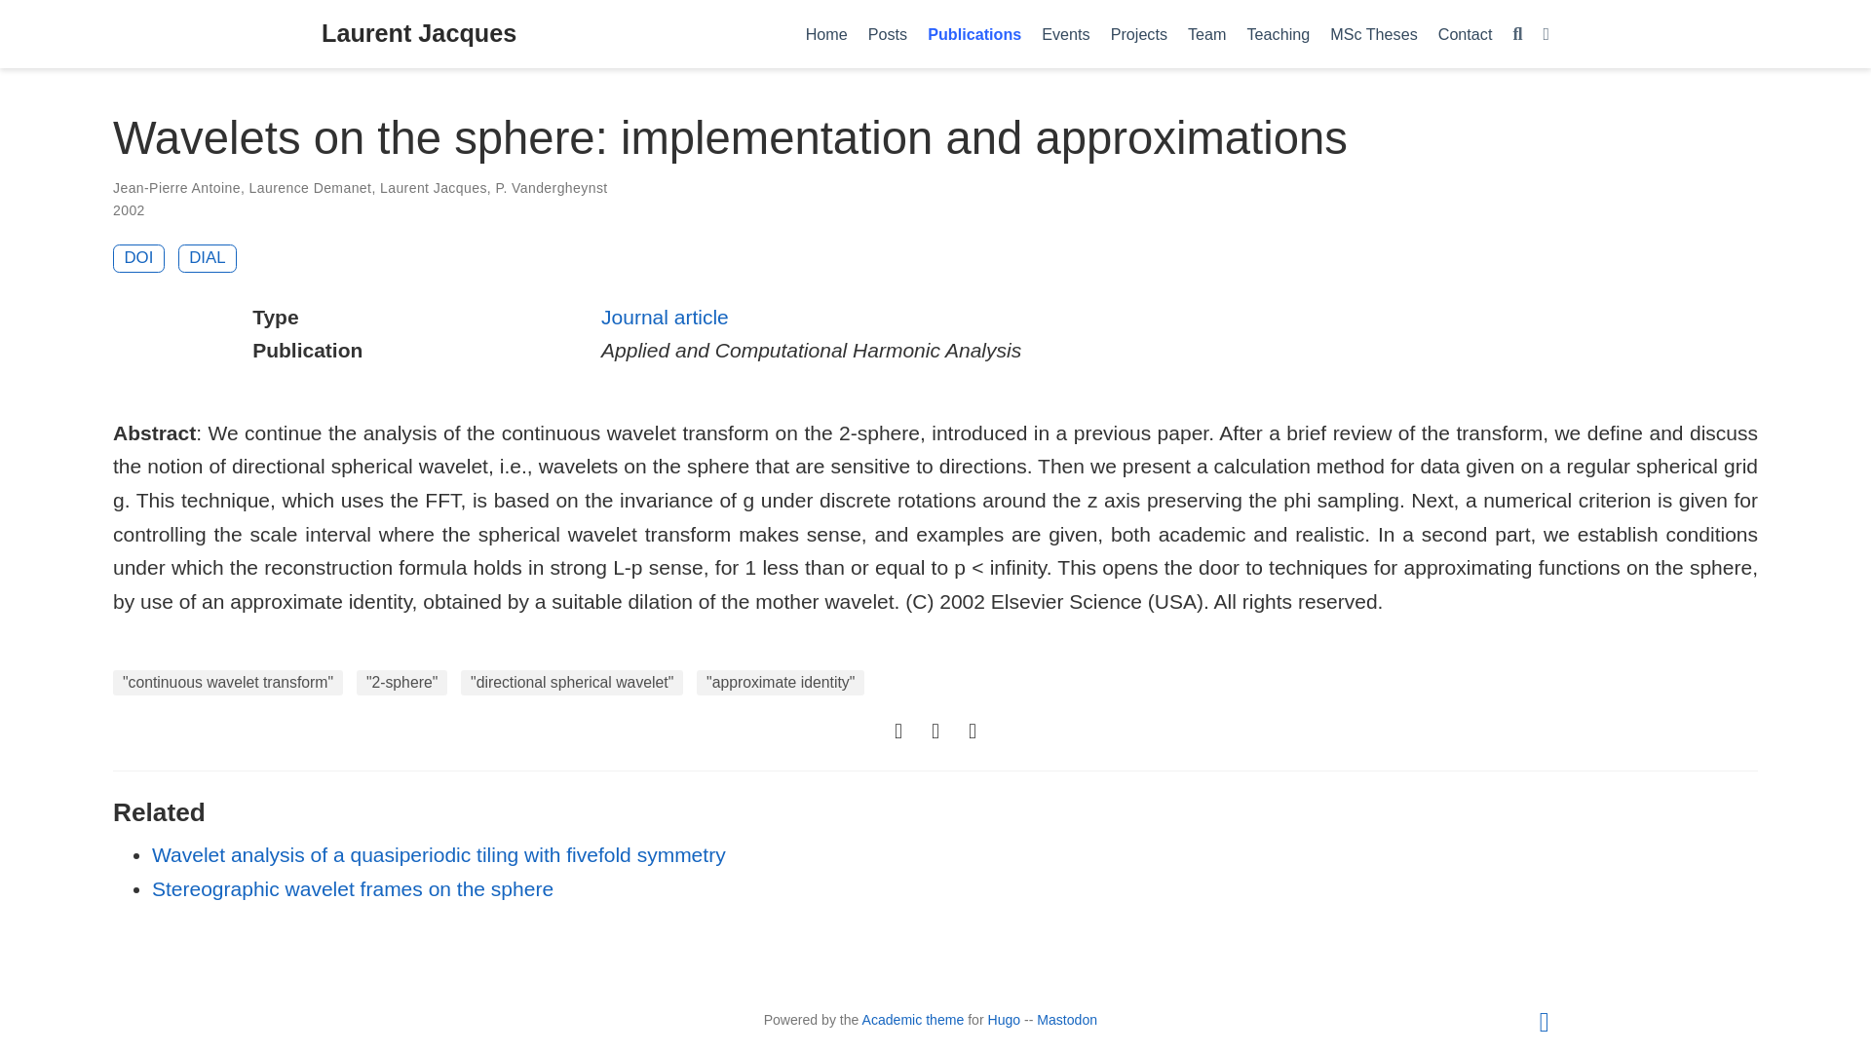 The image size is (1871, 1052). Describe the element at coordinates (419, 34) in the screenshot. I see `Laurent Jacques` at that location.